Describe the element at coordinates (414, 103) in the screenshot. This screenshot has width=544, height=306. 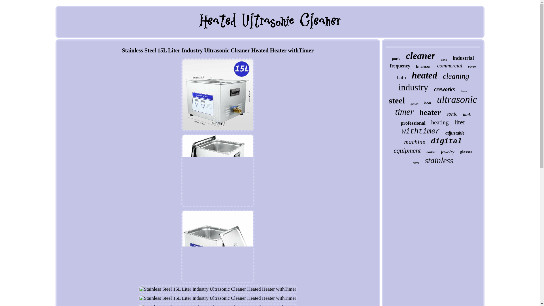
I see `gallon` at that location.